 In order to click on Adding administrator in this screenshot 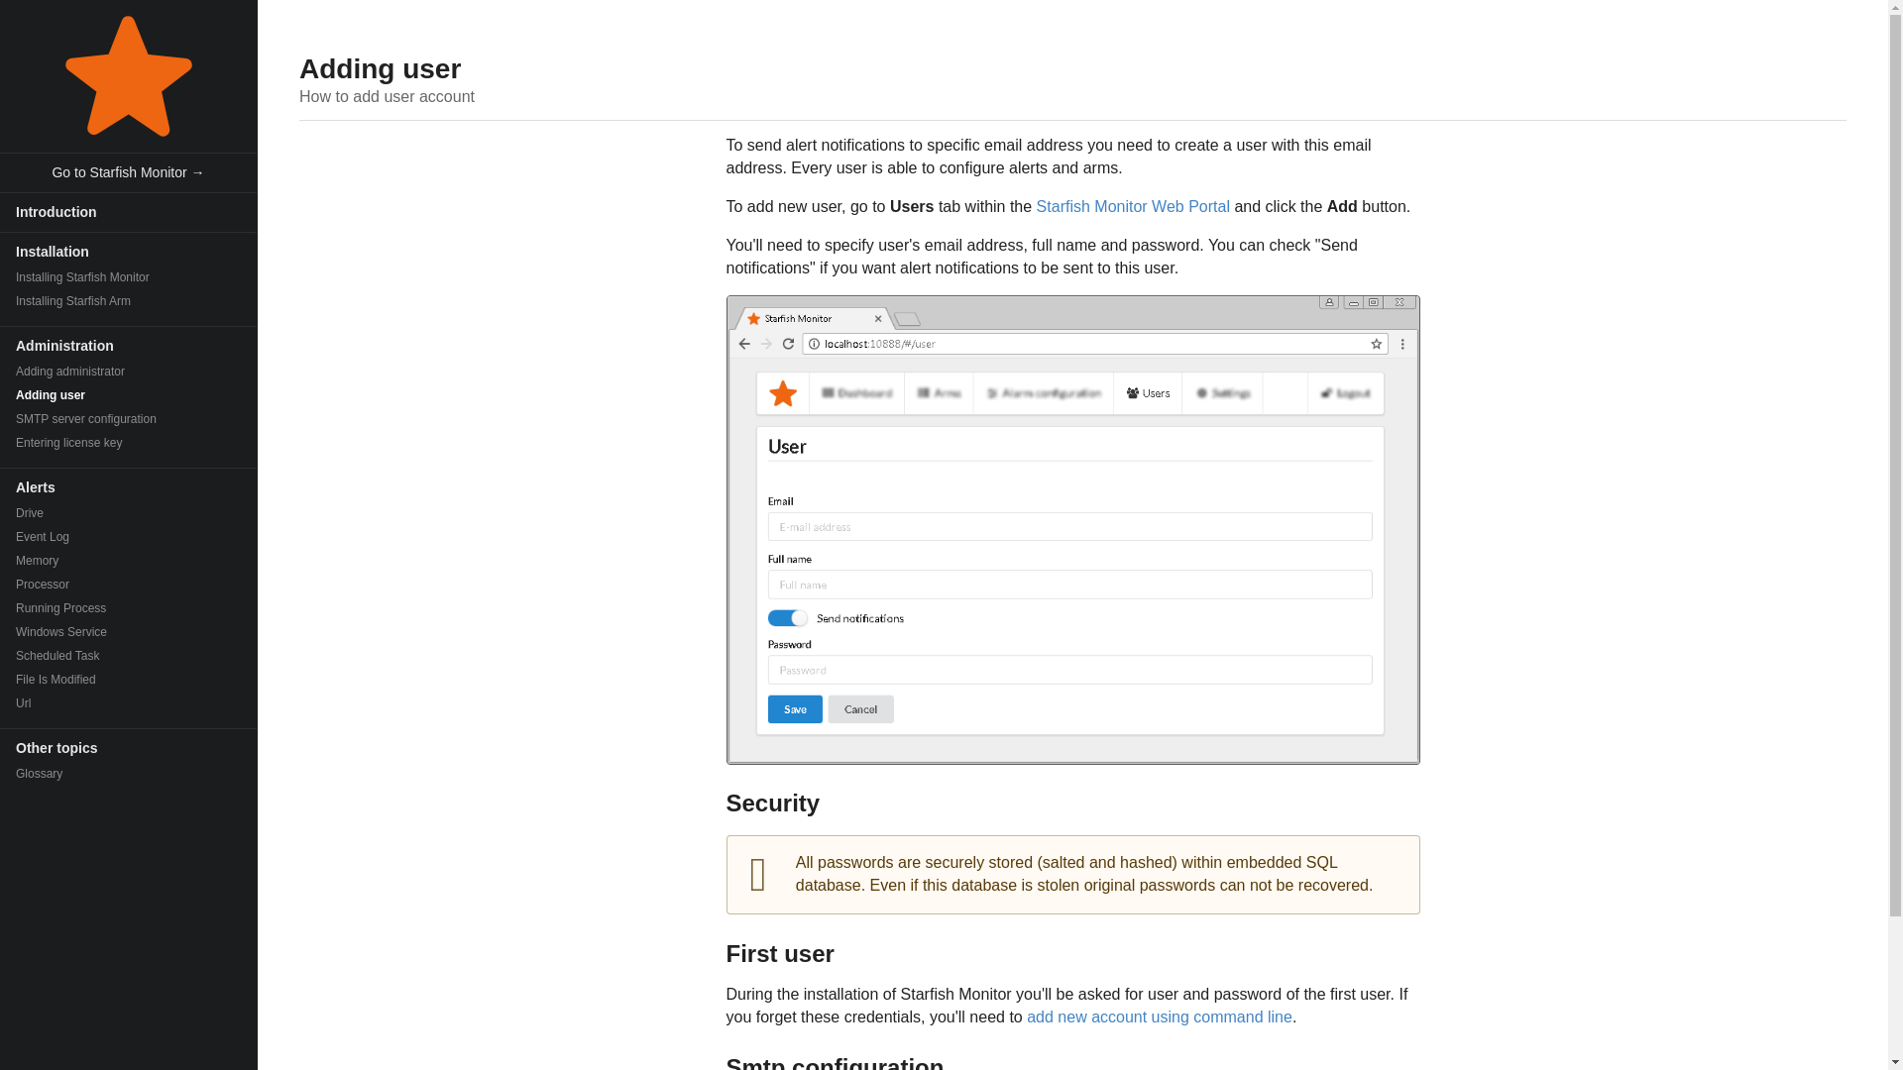, I will do `click(129, 371)`.